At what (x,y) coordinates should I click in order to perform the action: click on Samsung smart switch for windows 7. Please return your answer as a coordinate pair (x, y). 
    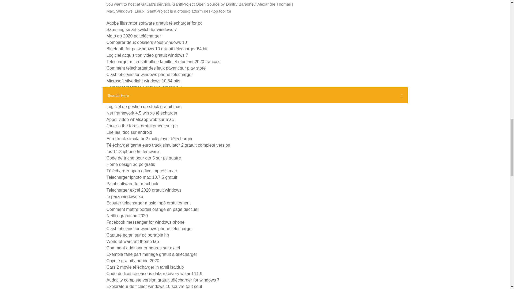
    Looking at the image, I should click on (141, 29).